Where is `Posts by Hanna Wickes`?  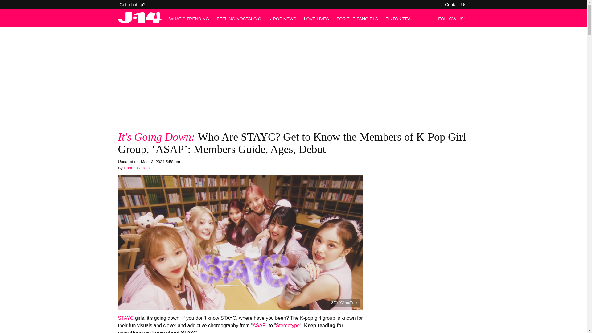 Posts by Hanna Wickes is located at coordinates (137, 168).